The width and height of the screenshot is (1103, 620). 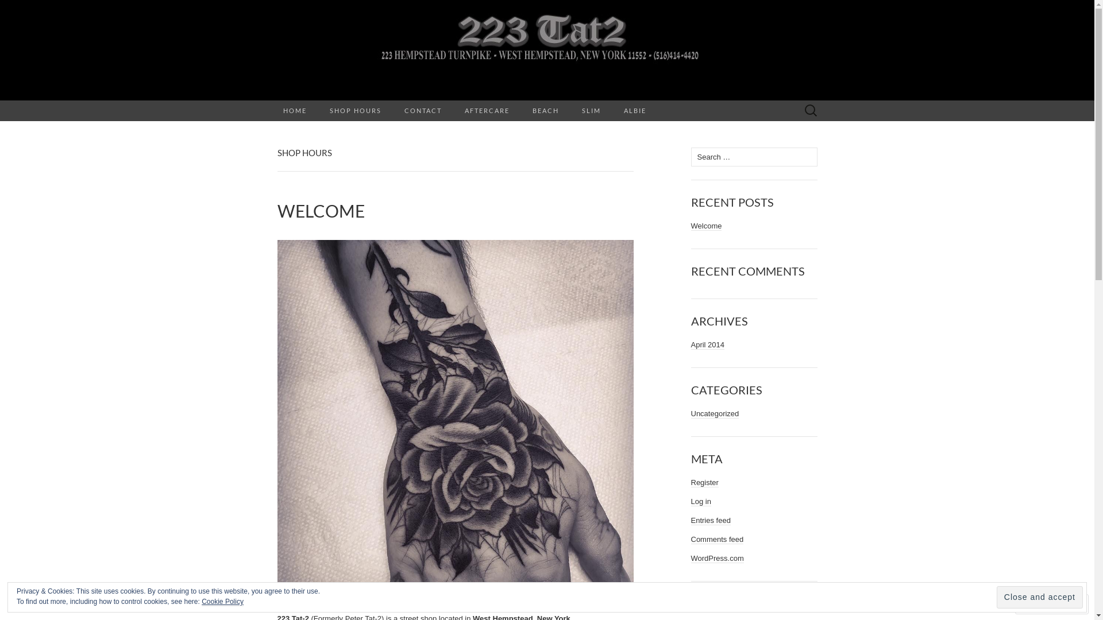 What do you see at coordinates (12, 9) in the screenshot?
I see `Search` at bounding box center [12, 9].